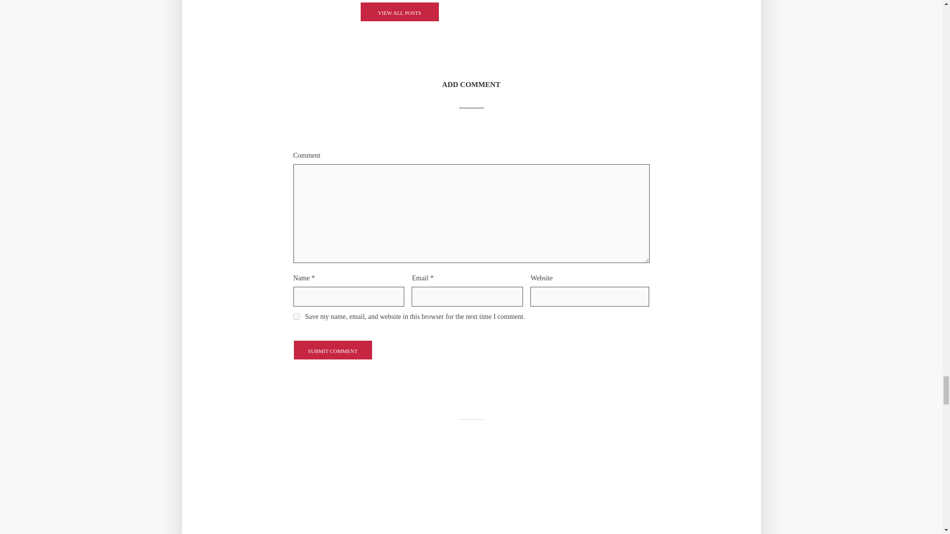 The height and width of the screenshot is (534, 950). Describe the element at coordinates (296, 316) in the screenshot. I see `yes` at that location.